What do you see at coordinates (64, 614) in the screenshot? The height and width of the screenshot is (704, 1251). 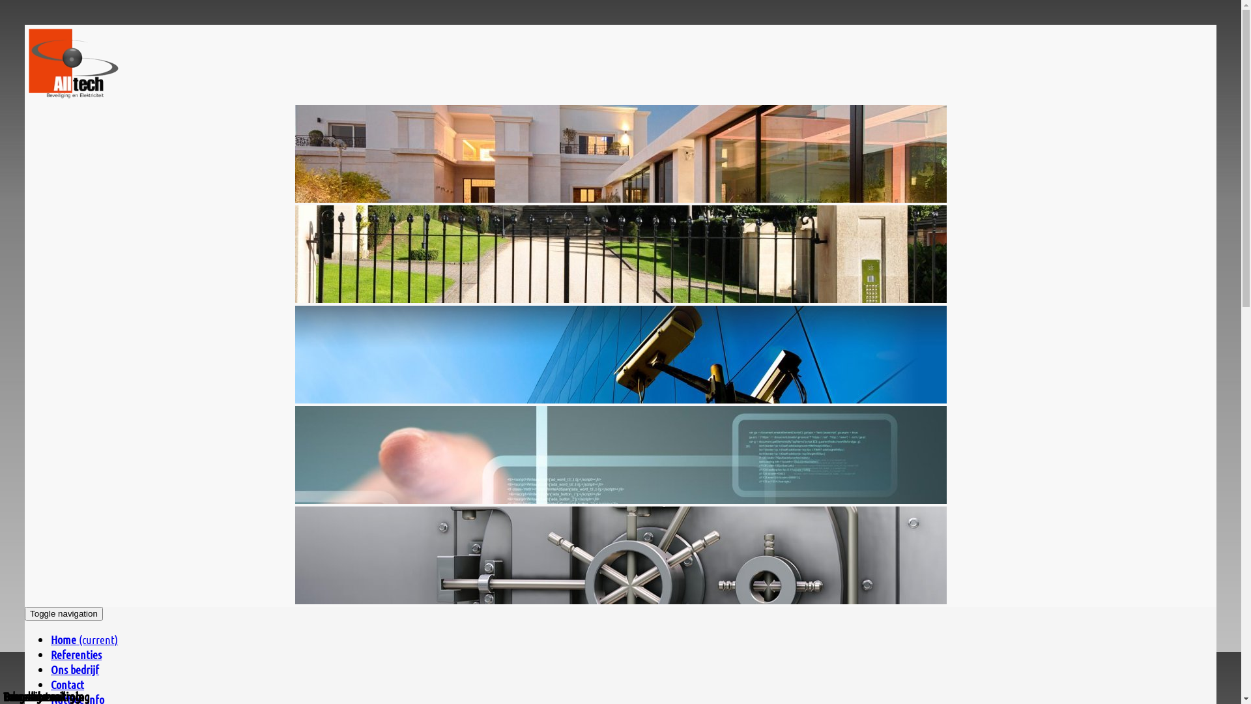 I see `Toggle navigation` at bounding box center [64, 614].